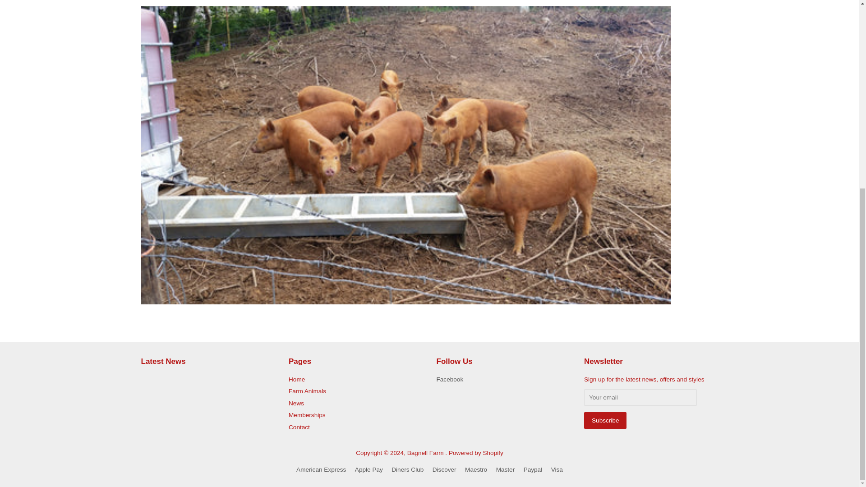 The width and height of the screenshot is (866, 487). I want to click on News, so click(296, 403).